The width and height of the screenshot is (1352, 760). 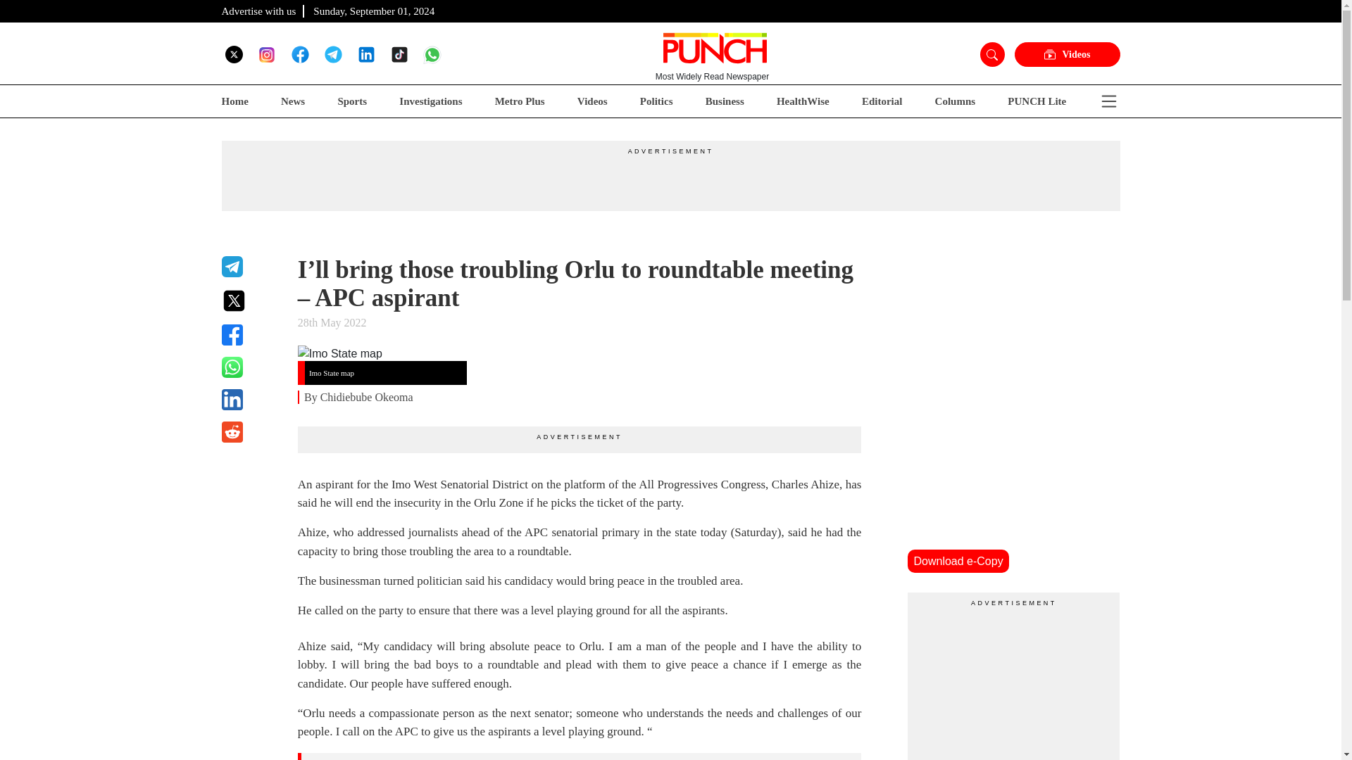 What do you see at coordinates (258, 11) in the screenshot?
I see `Advertise with us` at bounding box center [258, 11].